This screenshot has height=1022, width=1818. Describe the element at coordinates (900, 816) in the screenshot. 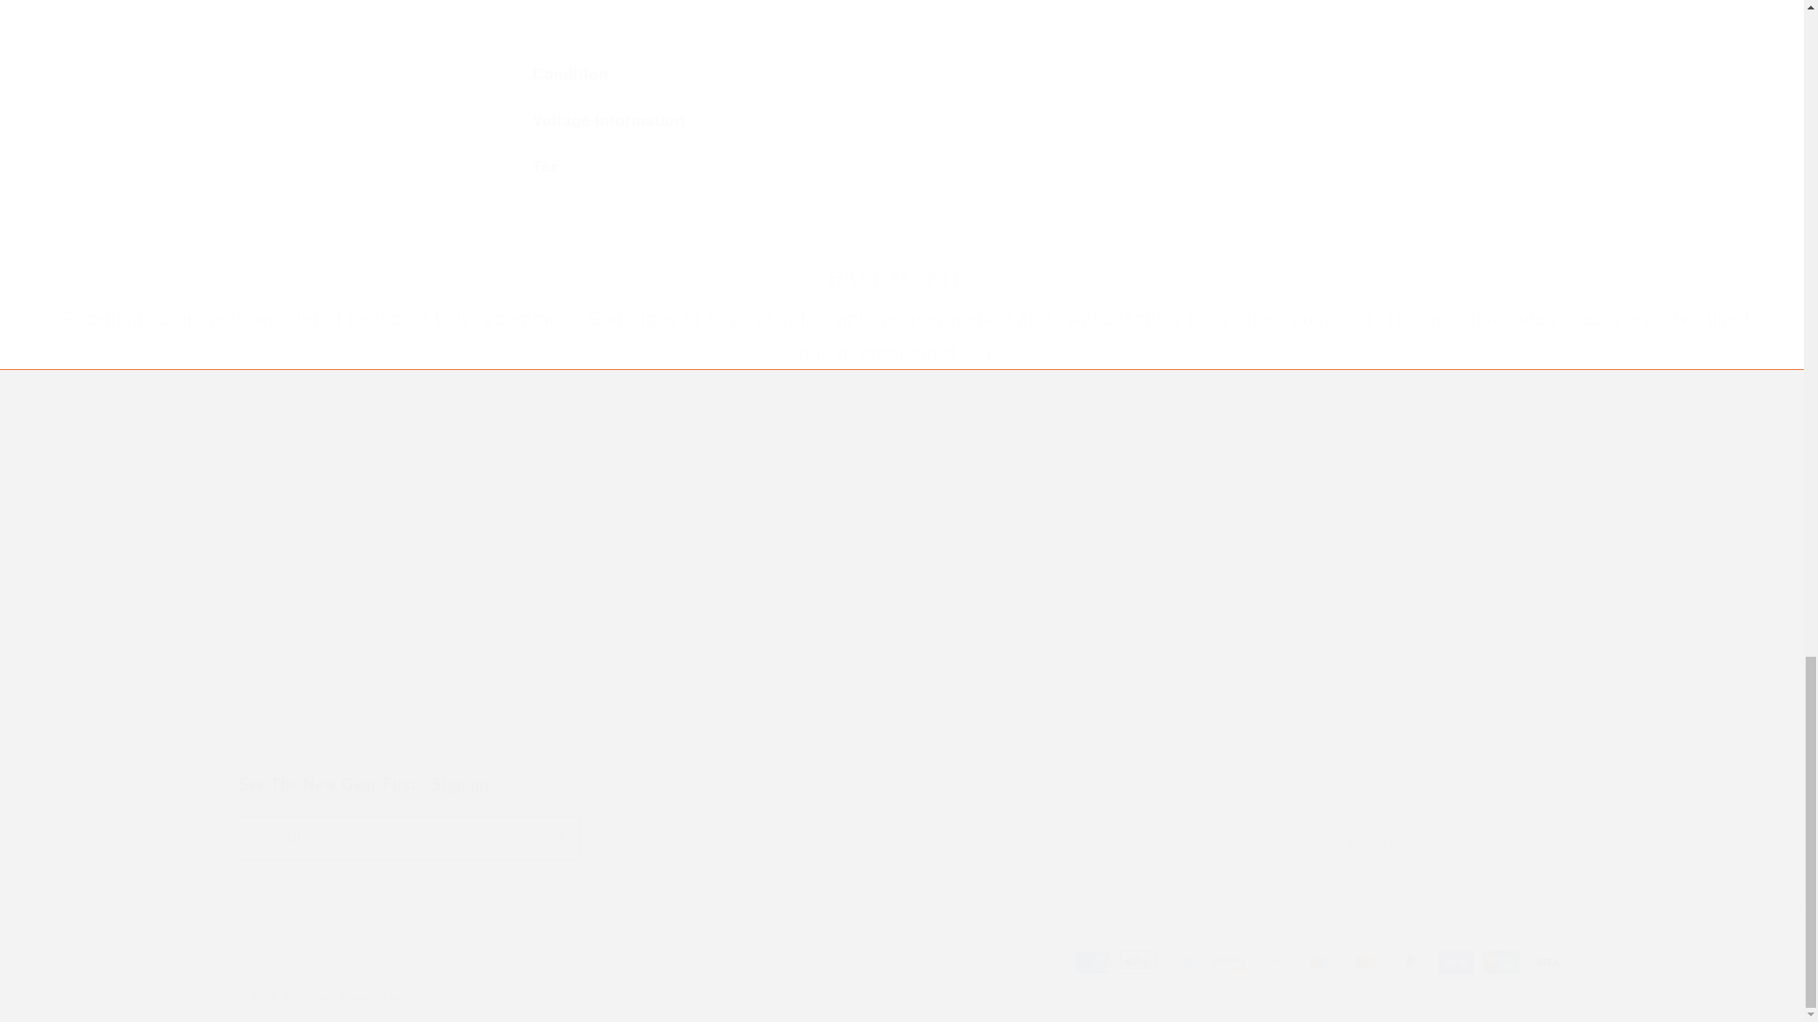

I see `Voltage Information` at that location.